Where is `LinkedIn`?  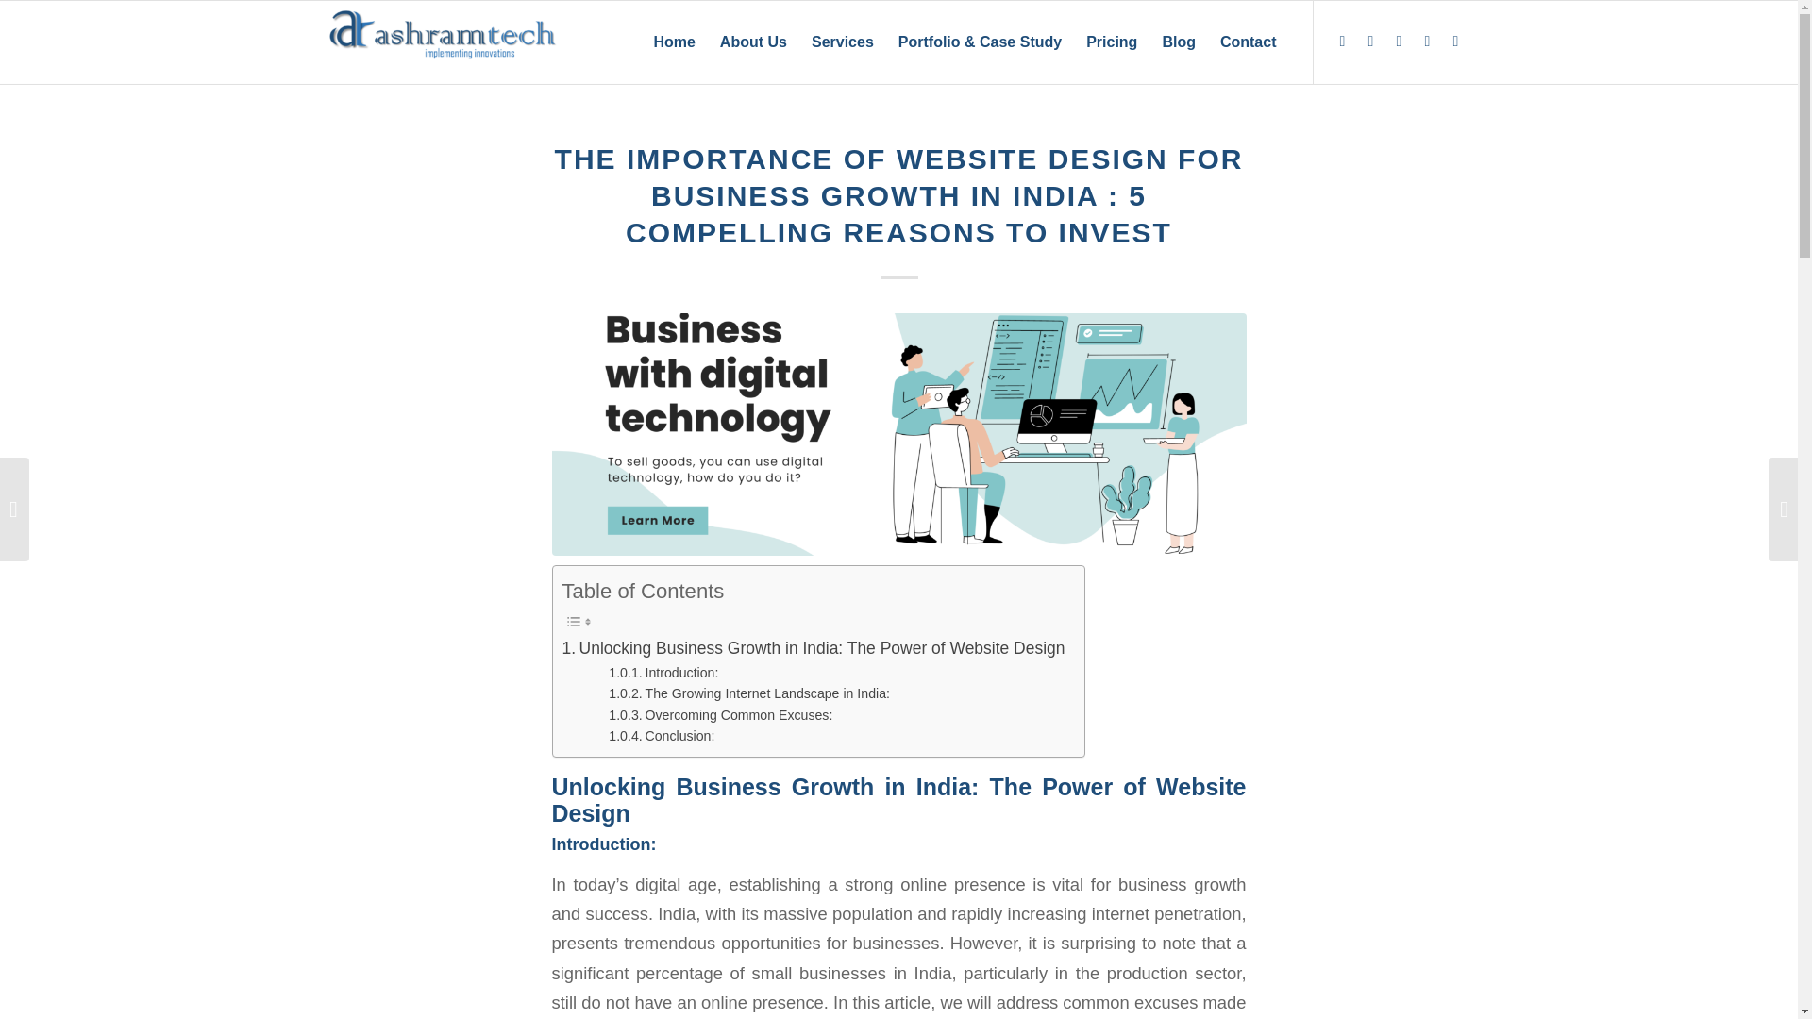
LinkedIn is located at coordinates (1342, 42).